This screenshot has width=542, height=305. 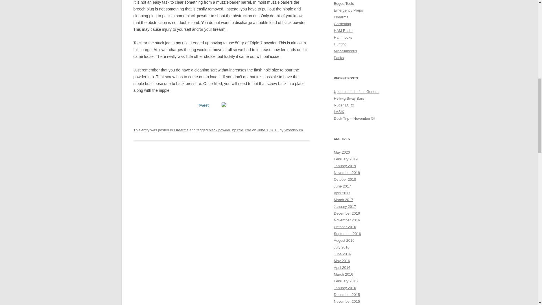 What do you see at coordinates (344, 3) in the screenshot?
I see `Edged Tools` at bounding box center [344, 3].